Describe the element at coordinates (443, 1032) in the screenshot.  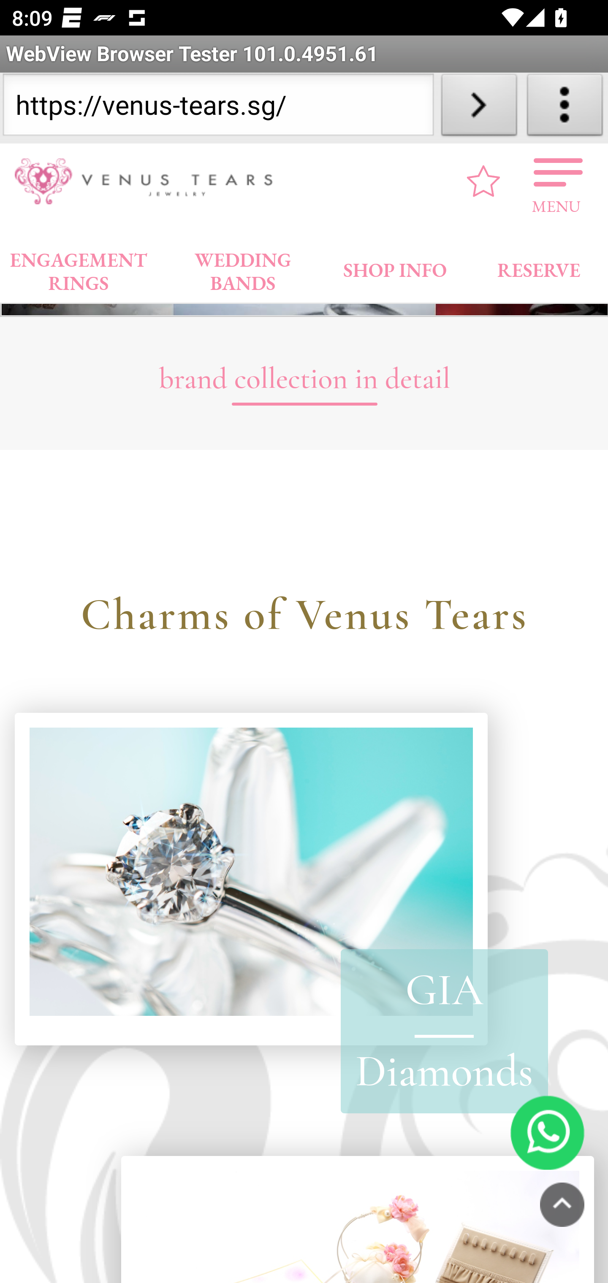
I see `GIA Diamonds GIA Diamonds` at that location.